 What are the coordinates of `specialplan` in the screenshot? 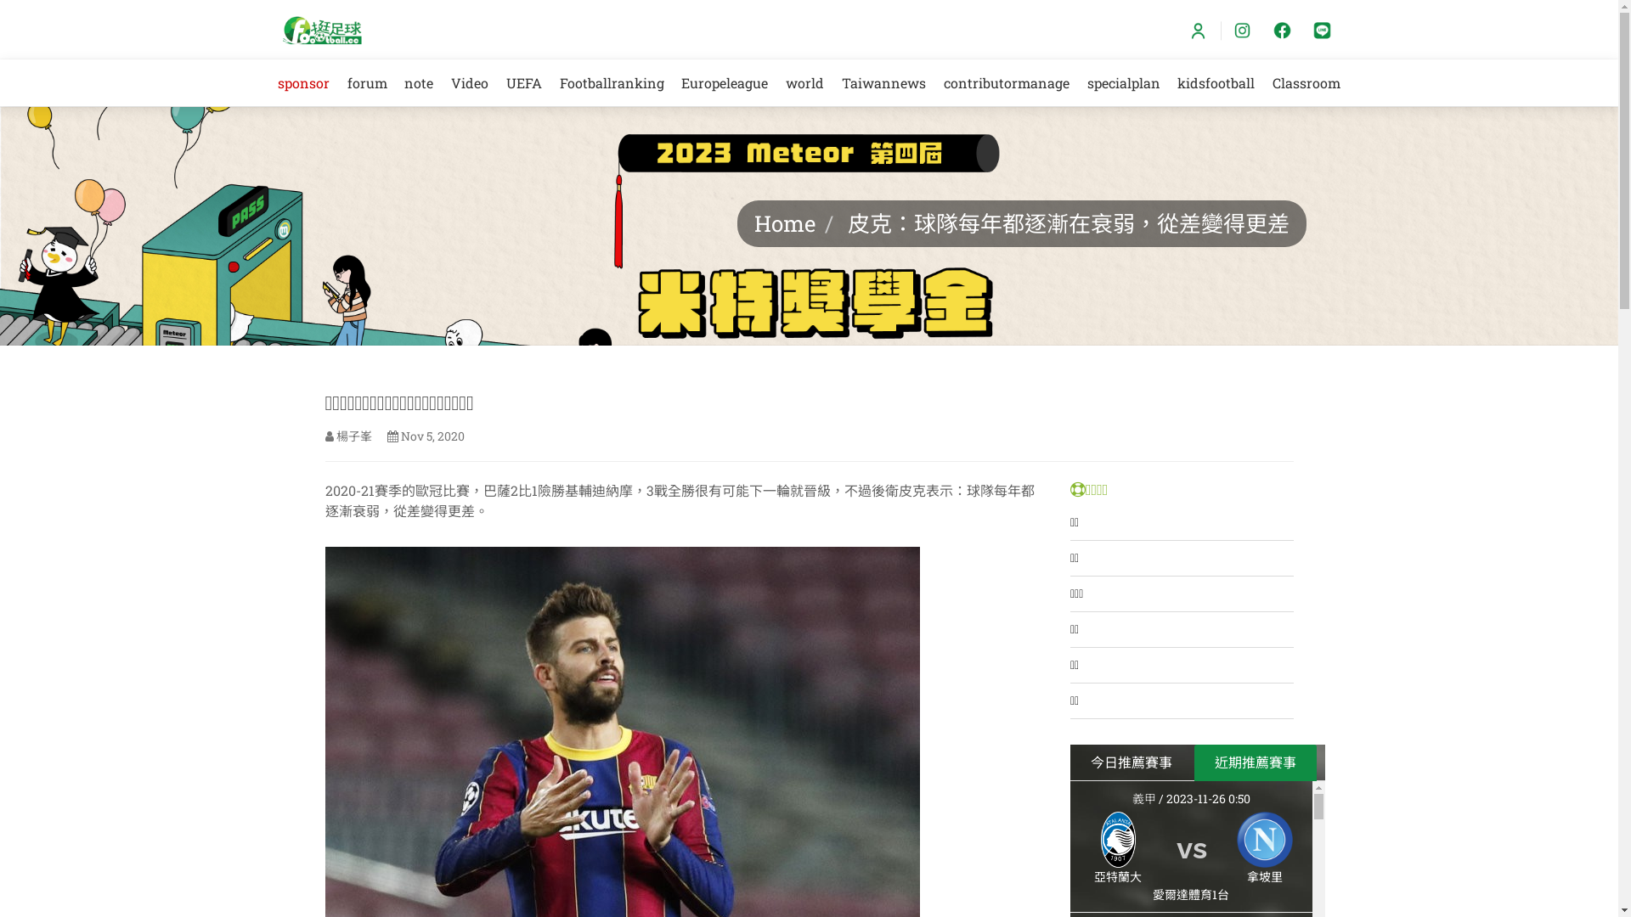 It's located at (1123, 83).